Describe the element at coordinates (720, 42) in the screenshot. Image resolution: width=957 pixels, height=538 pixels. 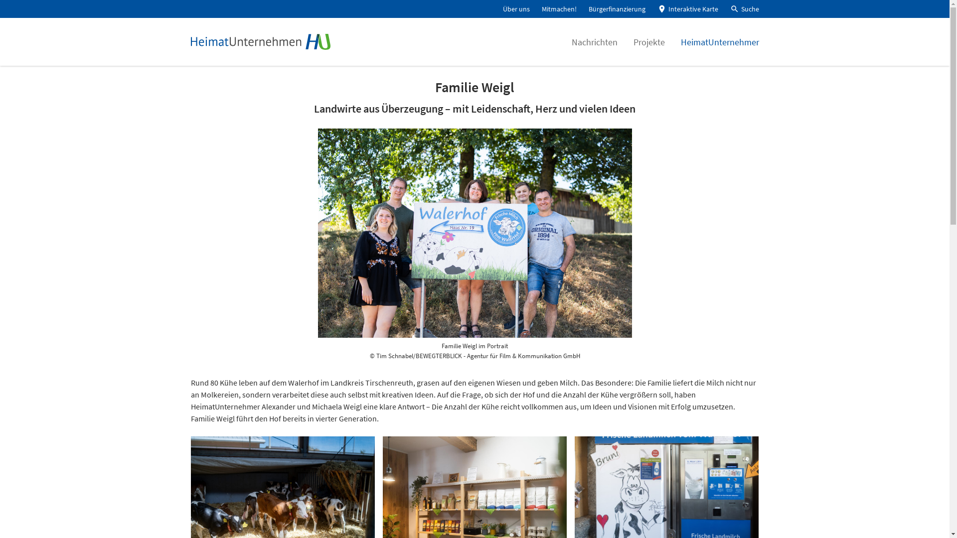
I see `HeimatUnternehmer` at that location.